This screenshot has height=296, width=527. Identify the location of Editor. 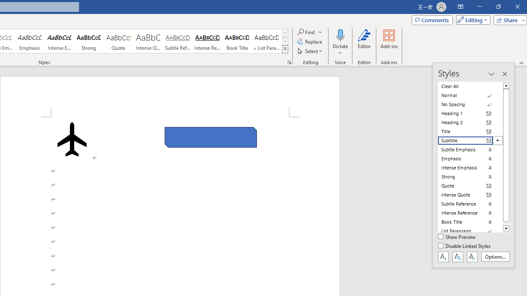
(364, 42).